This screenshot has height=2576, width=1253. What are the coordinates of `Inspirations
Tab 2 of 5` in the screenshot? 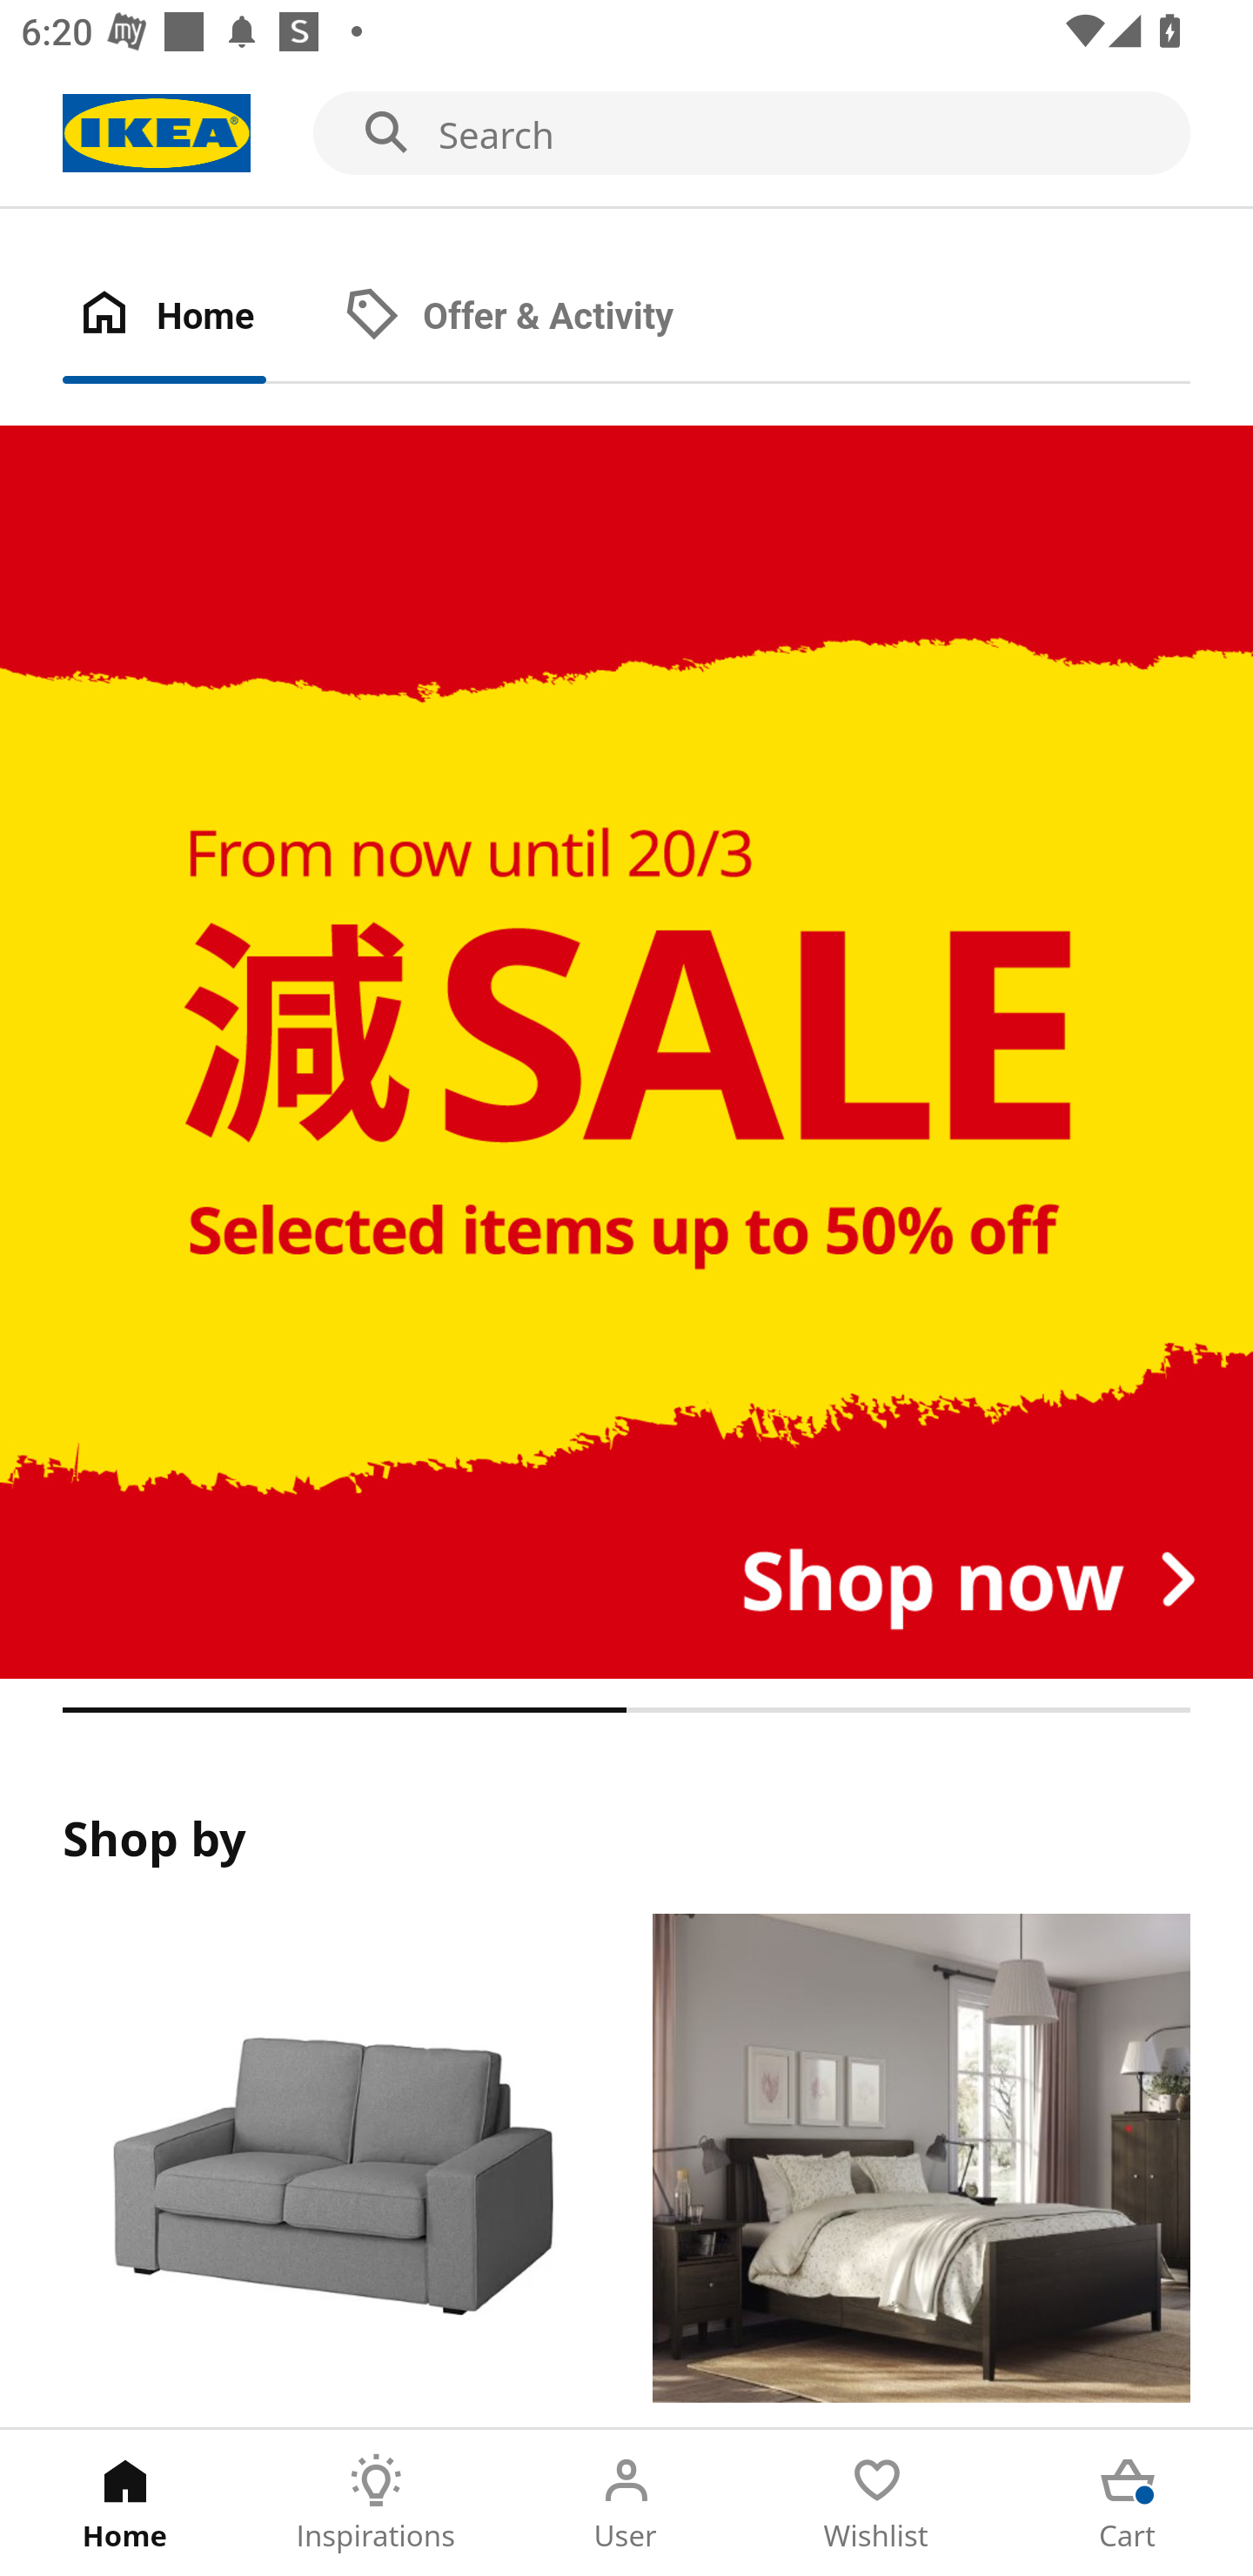 It's located at (376, 2503).